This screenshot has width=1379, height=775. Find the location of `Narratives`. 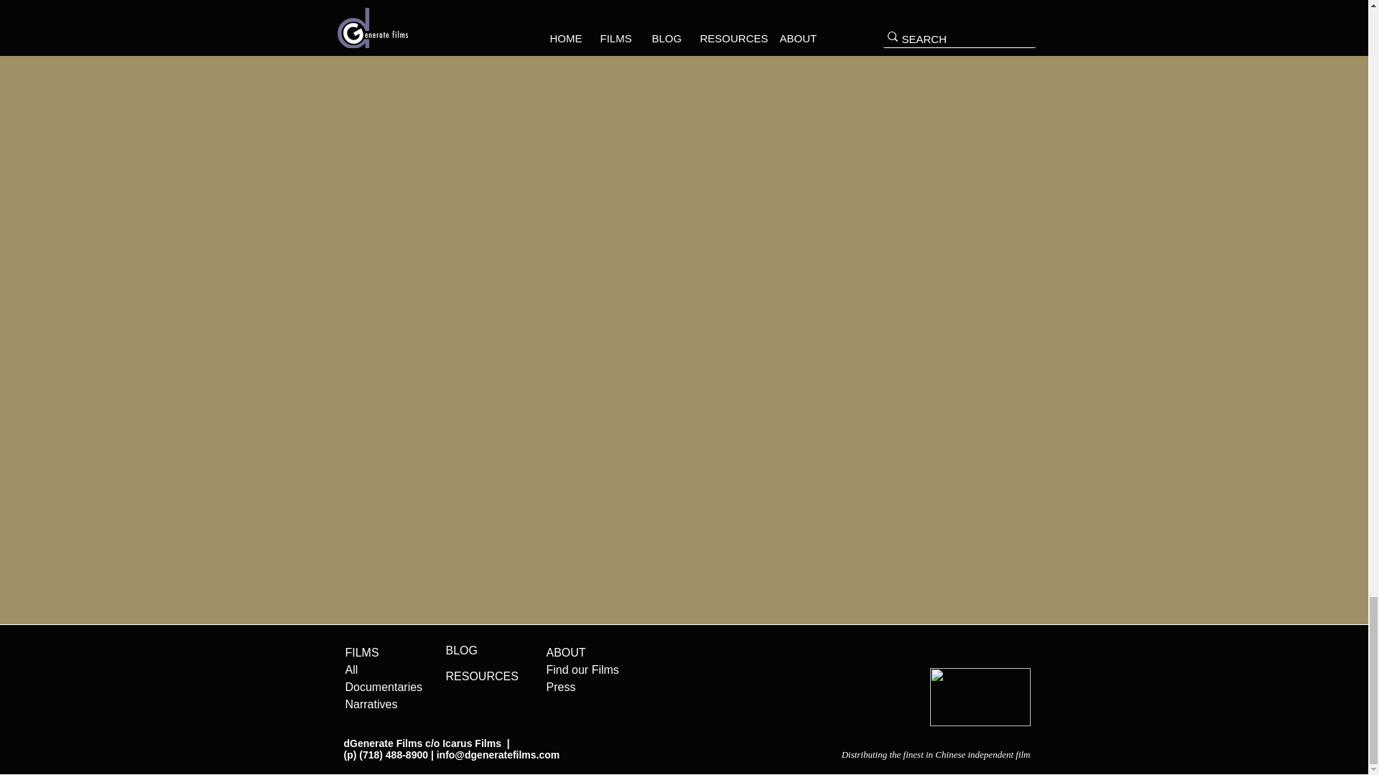

Narratives is located at coordinates (371, 705).